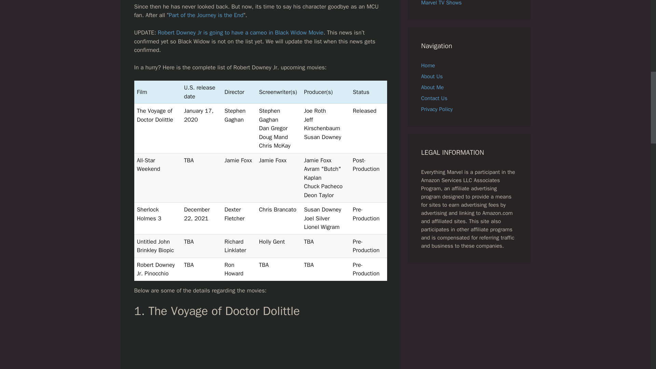  I want to click on Contact Us, so click(434, 98).